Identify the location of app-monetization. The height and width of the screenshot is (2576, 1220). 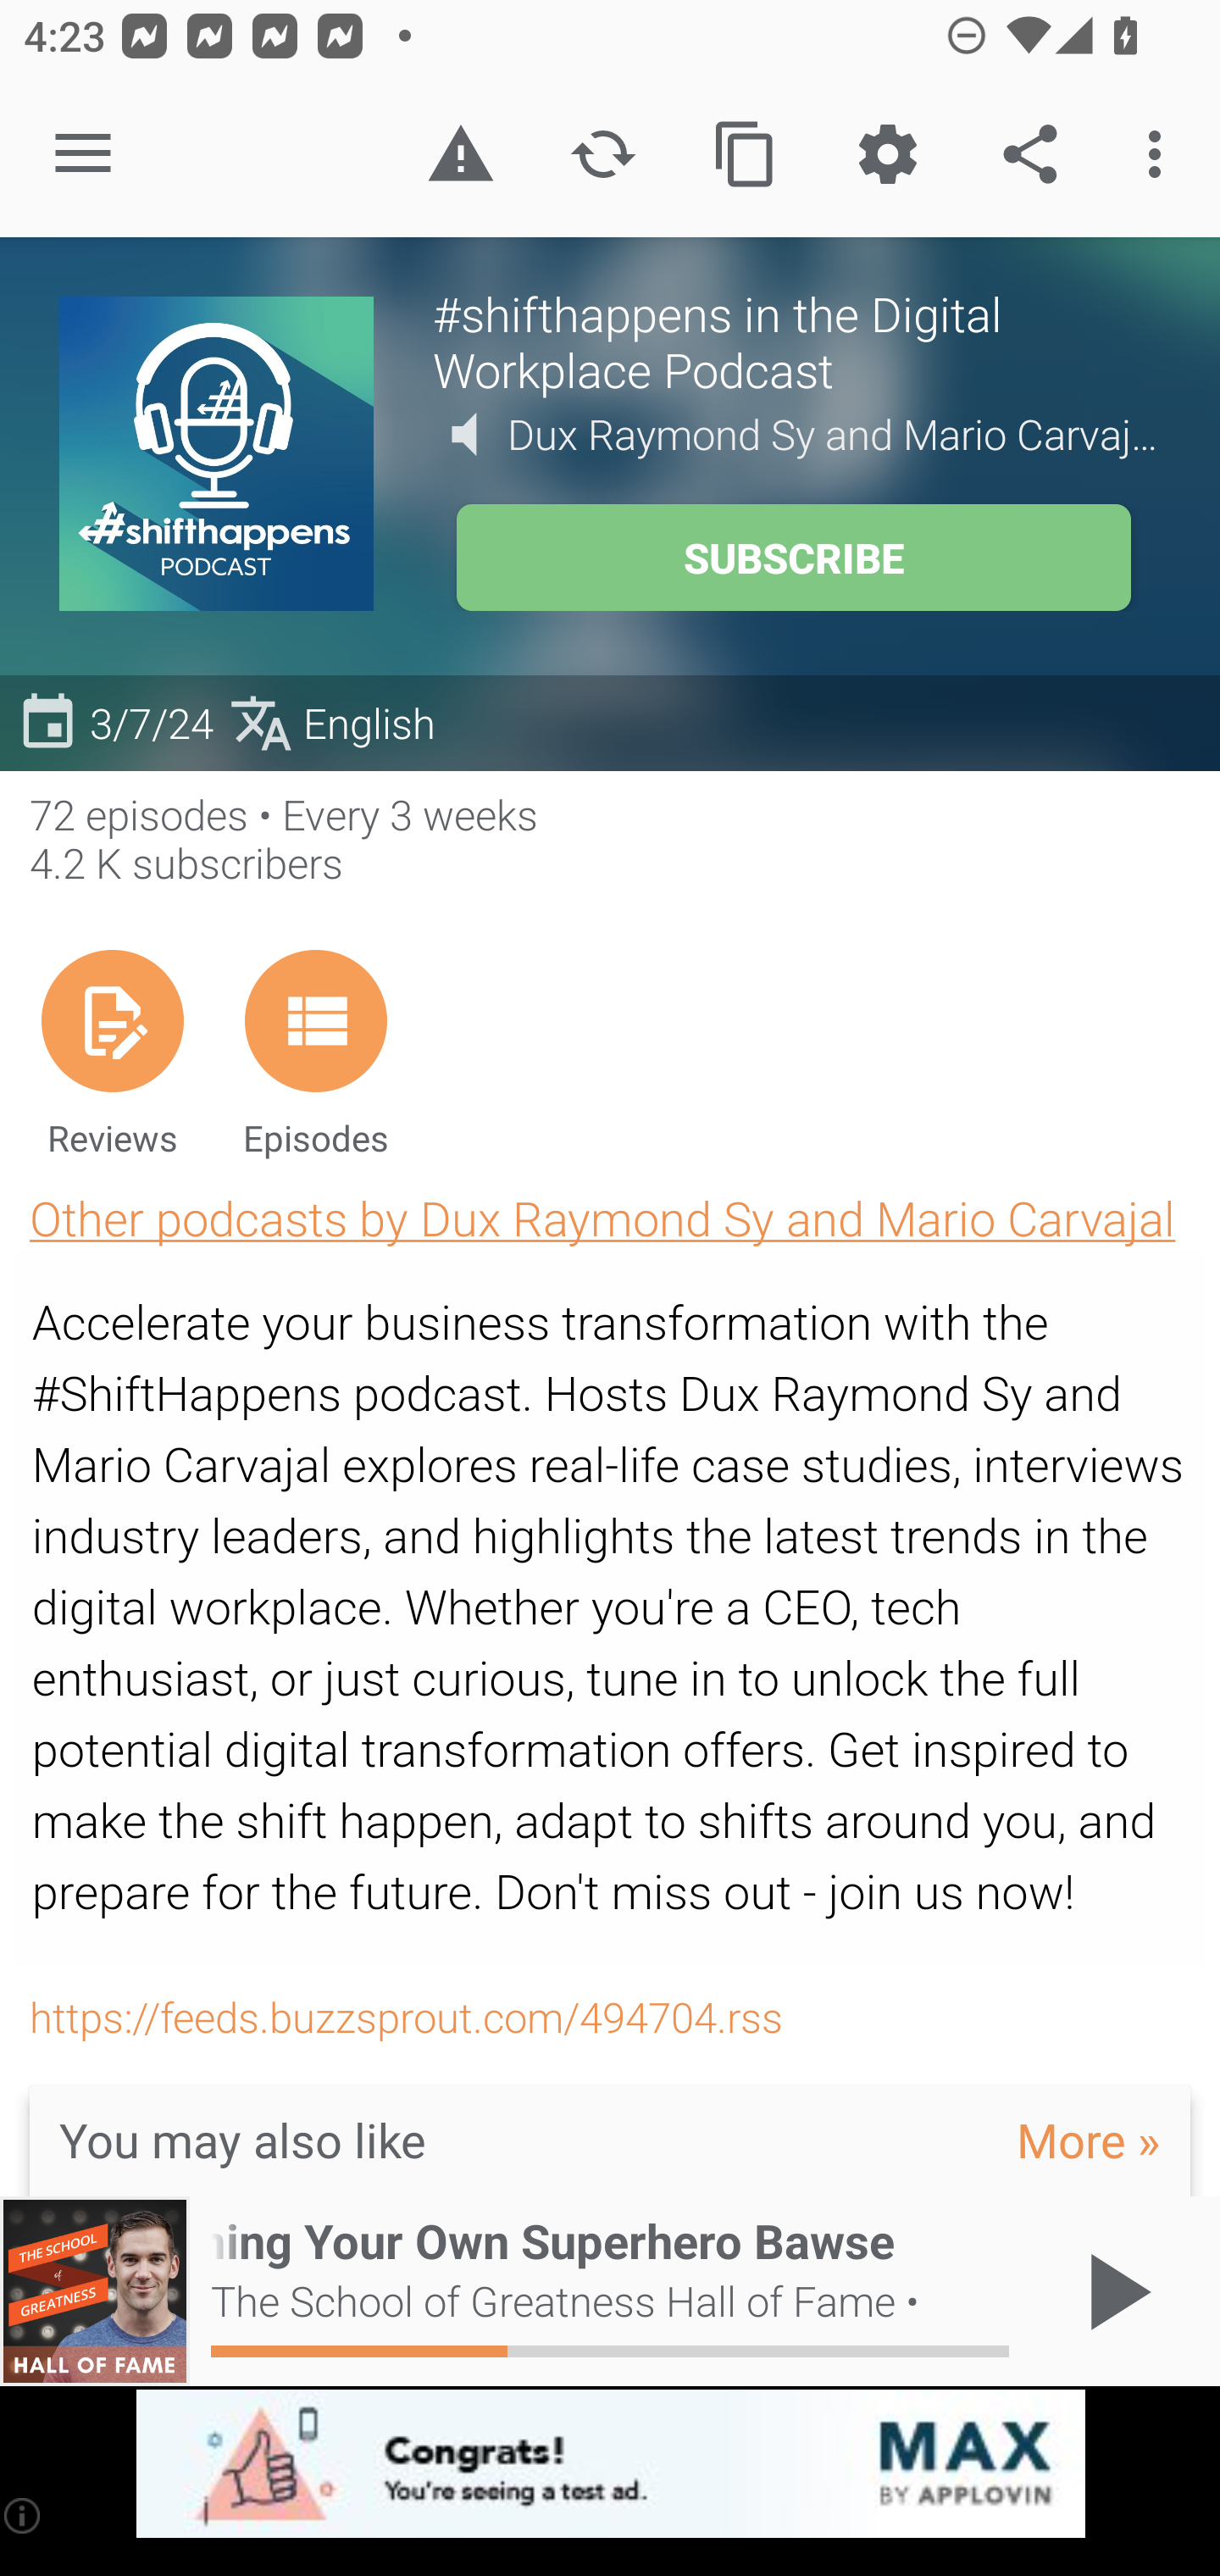
(610, 2465).